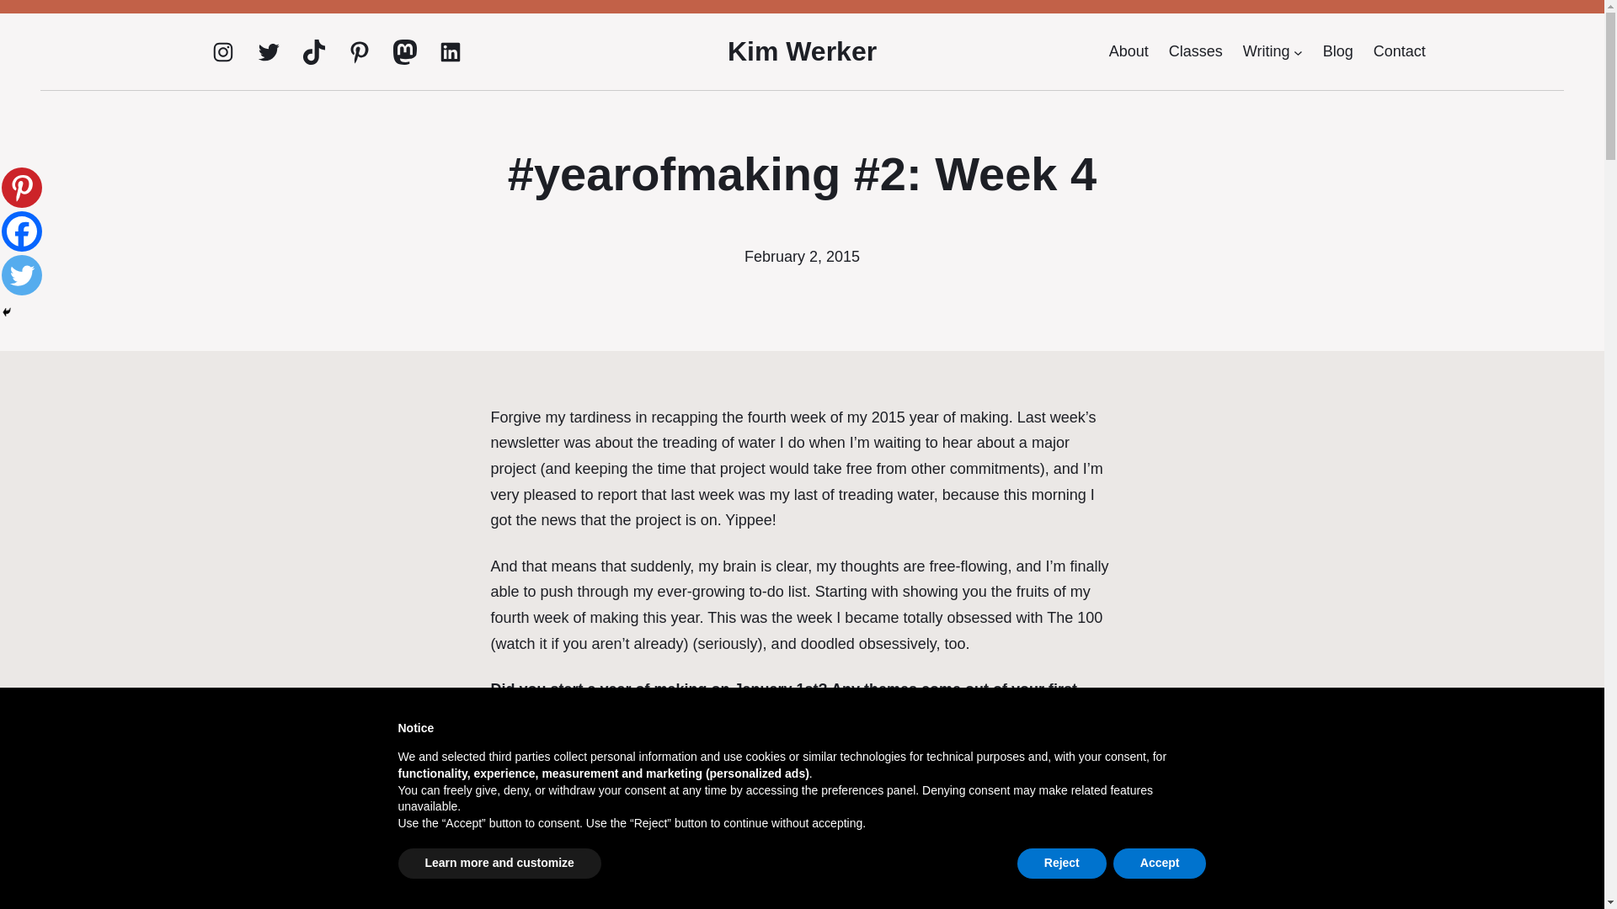 Image resolution: width=1617 pixels, height=909 pixels. Describe the element at coordinates (1400, 51) in the screenshot. I see `Contact` at that location.